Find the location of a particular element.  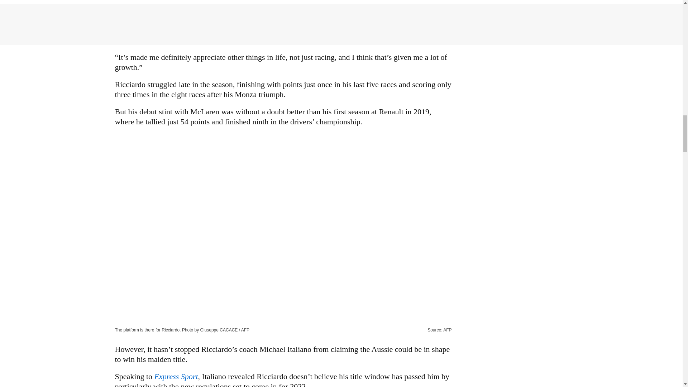

Express Sport is located at coordinates (176, 376).